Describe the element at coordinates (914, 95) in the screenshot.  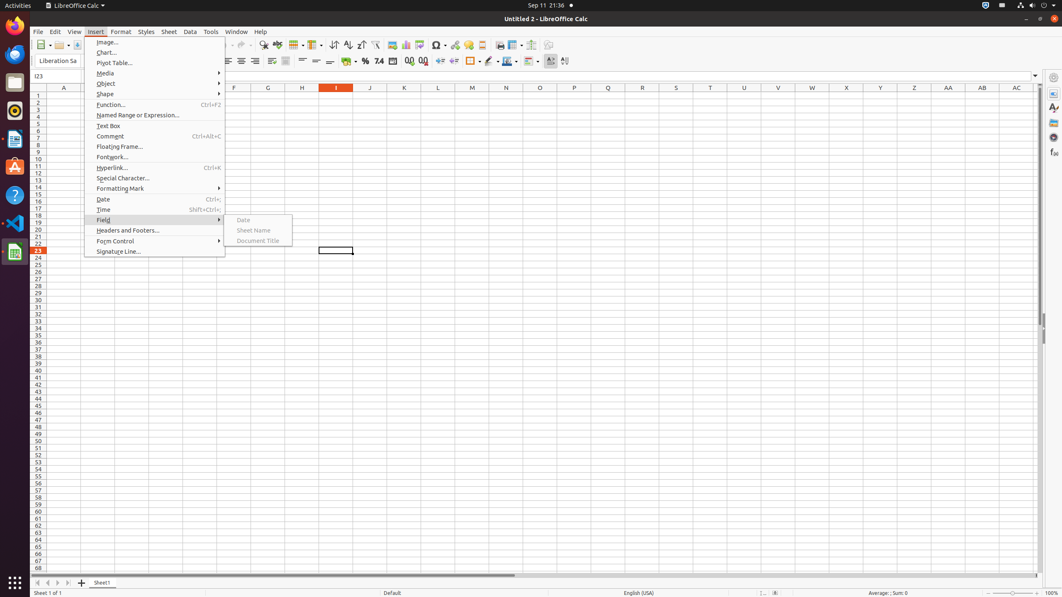
I see `Z1` at that location.